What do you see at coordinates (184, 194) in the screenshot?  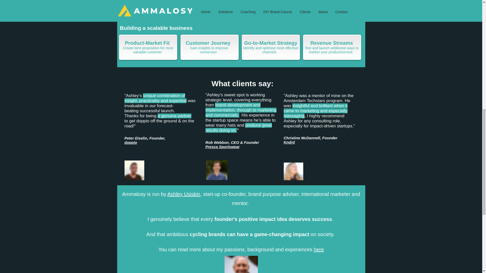 I see `Ashley Usiskin,` at bounding box center [184, 194].